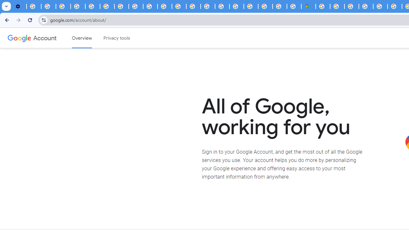 This screenshot has width=409, height=230. I want to click on Reload, so click(30, 20).